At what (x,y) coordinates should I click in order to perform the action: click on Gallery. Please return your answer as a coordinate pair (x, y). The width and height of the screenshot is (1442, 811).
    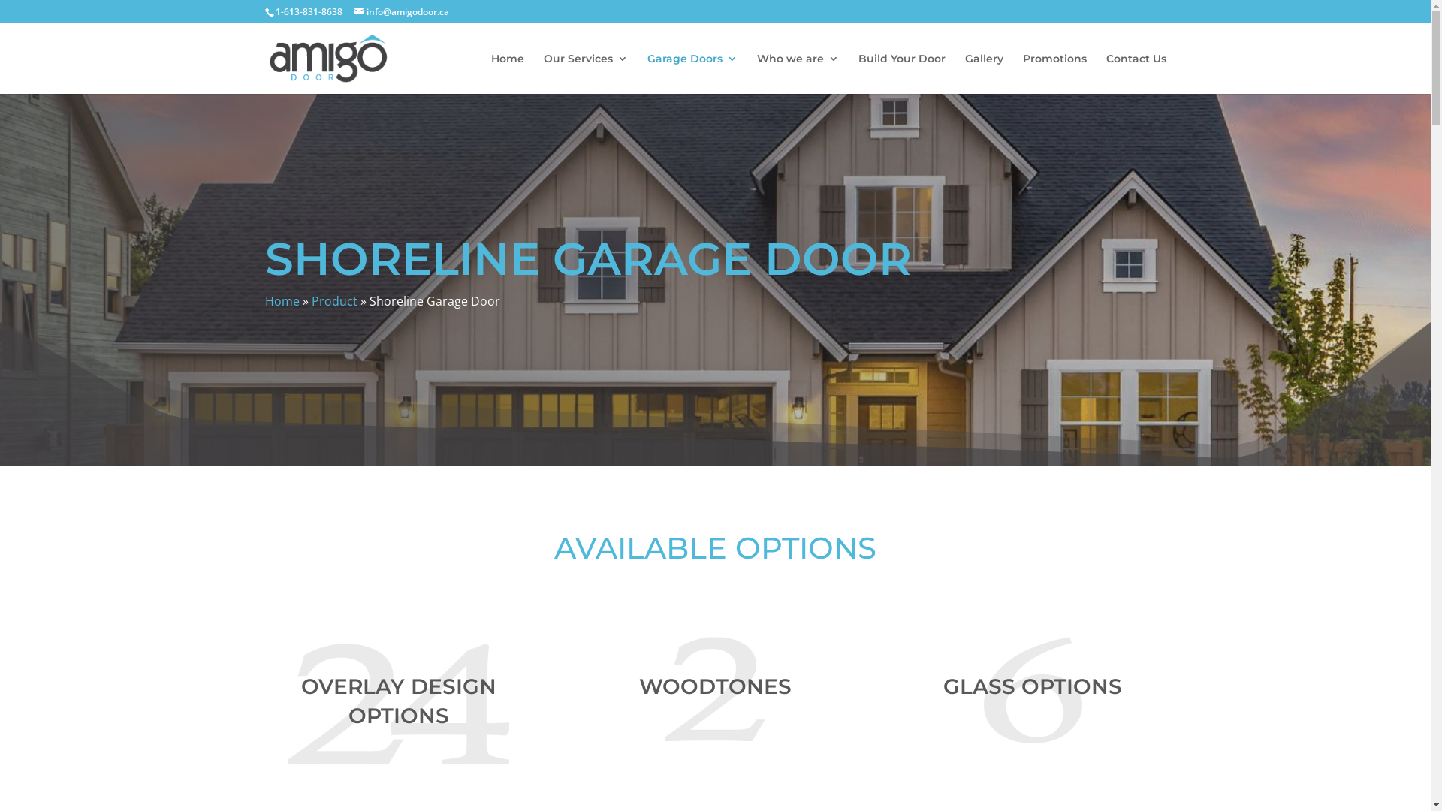
    Looking at the image, I should click on (984, 74).